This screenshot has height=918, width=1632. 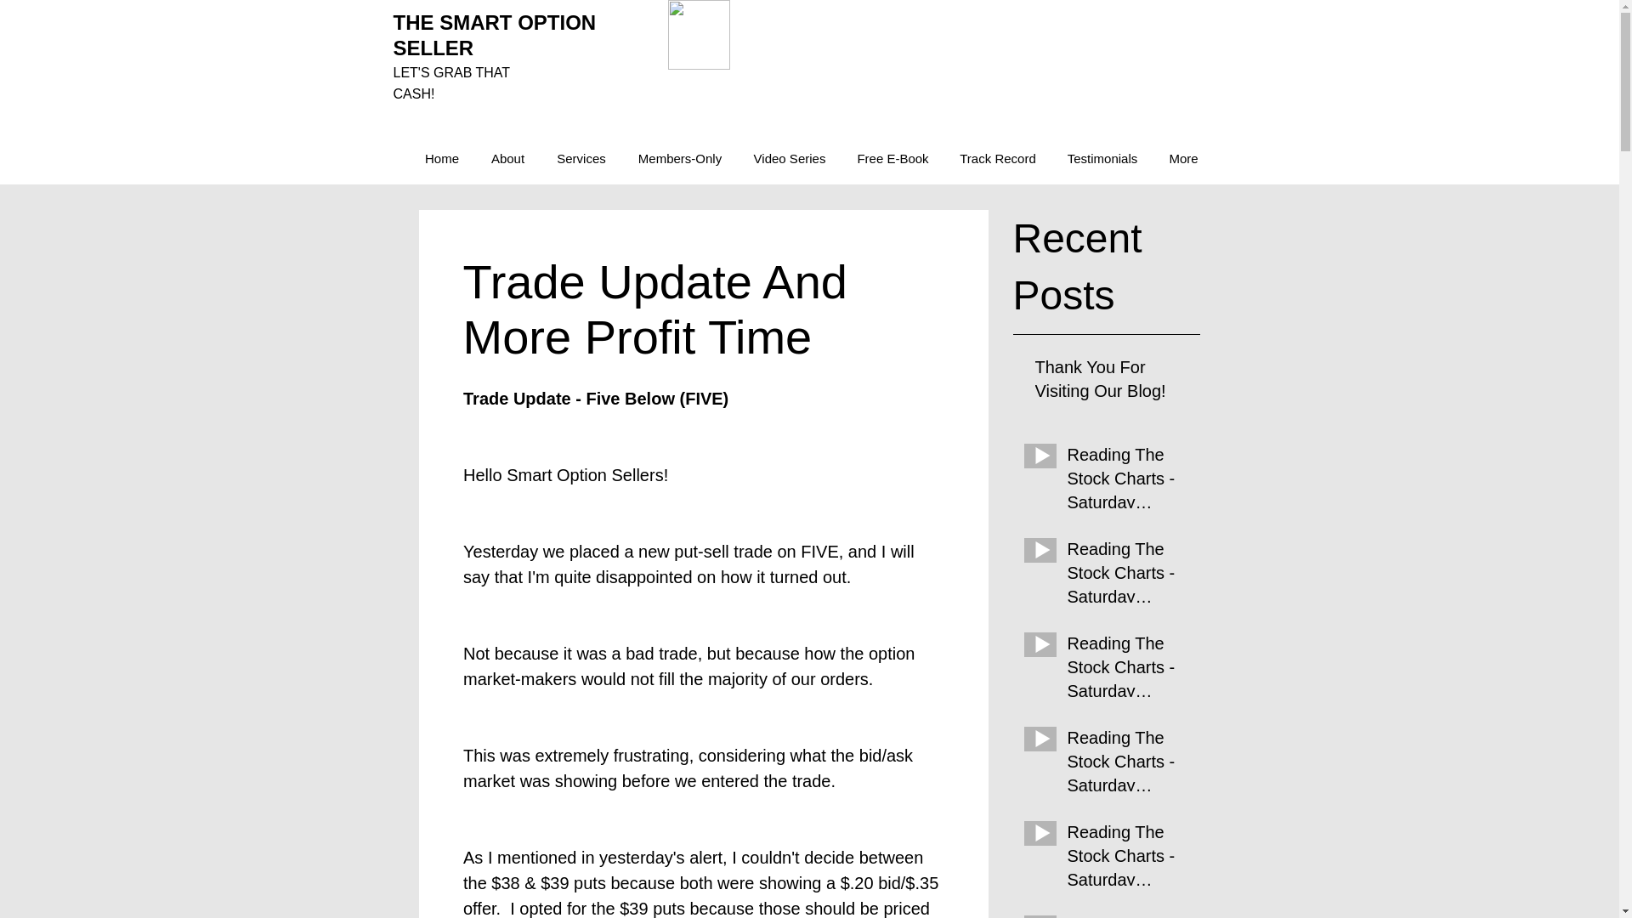 I want to click on Testimonials, so click(x=1102, y=158).